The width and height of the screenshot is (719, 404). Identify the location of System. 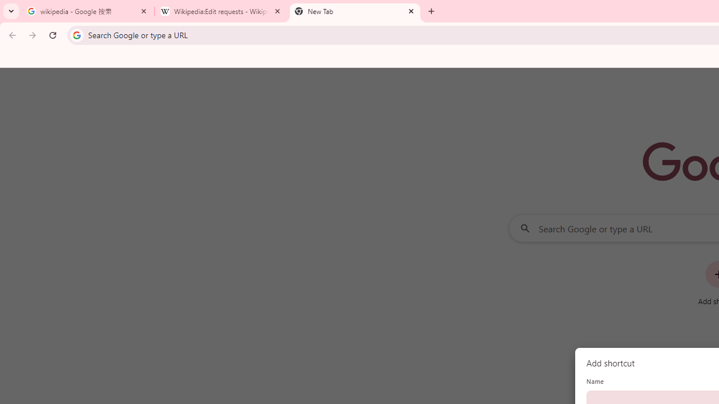
(6, 6).